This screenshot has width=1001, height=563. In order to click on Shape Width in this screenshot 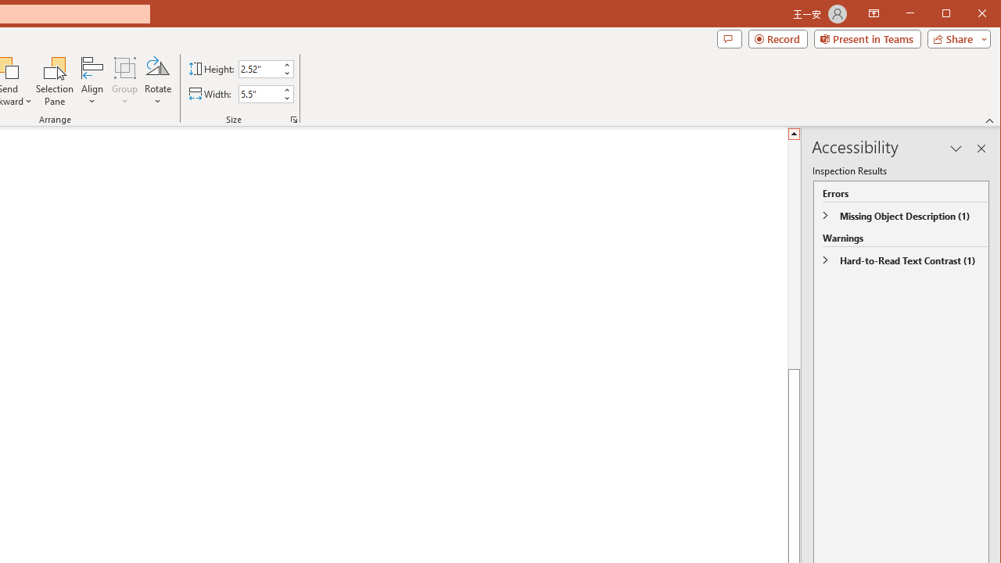, I will do `click(260, 94)`.